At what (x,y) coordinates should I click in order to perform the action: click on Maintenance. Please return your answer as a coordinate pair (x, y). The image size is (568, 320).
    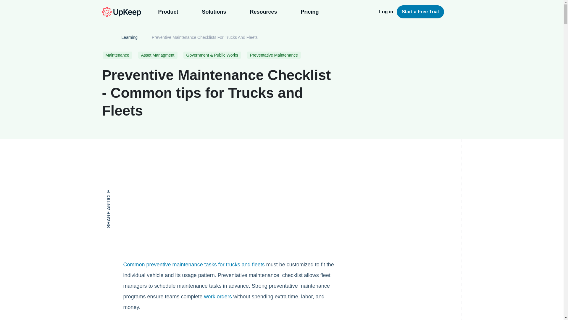
    Looking at the image, I should click on (117, 55).